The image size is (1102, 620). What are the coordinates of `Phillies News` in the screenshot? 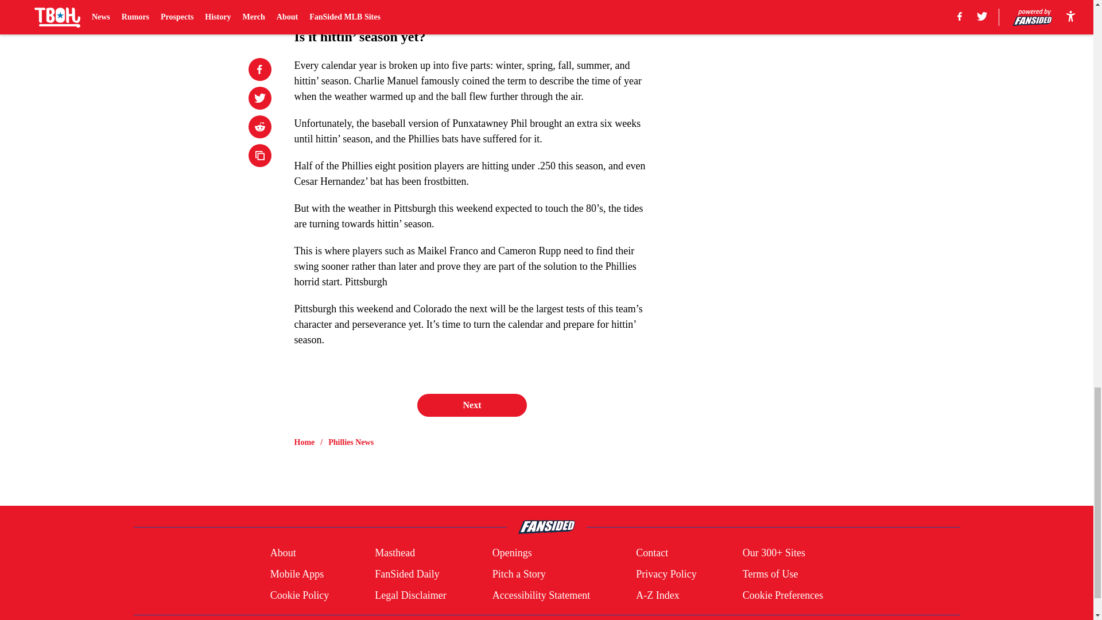 It's located at (351, 442).